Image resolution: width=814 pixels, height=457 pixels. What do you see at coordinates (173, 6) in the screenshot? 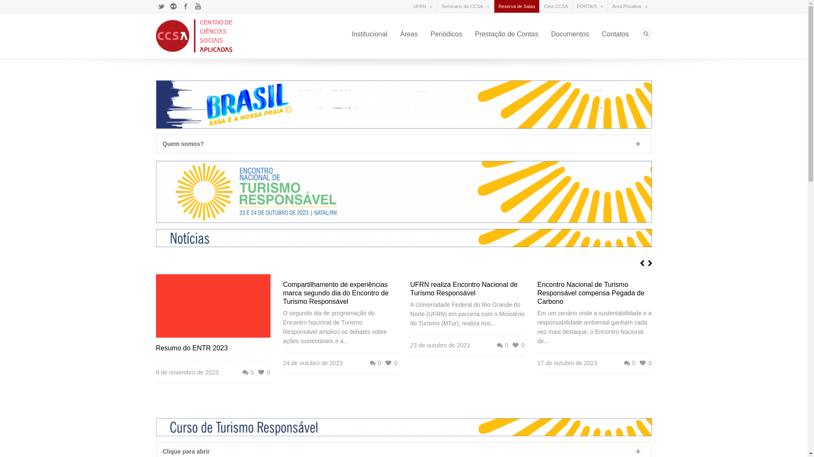
I see `Flickr` at bounding box center [173, 6].